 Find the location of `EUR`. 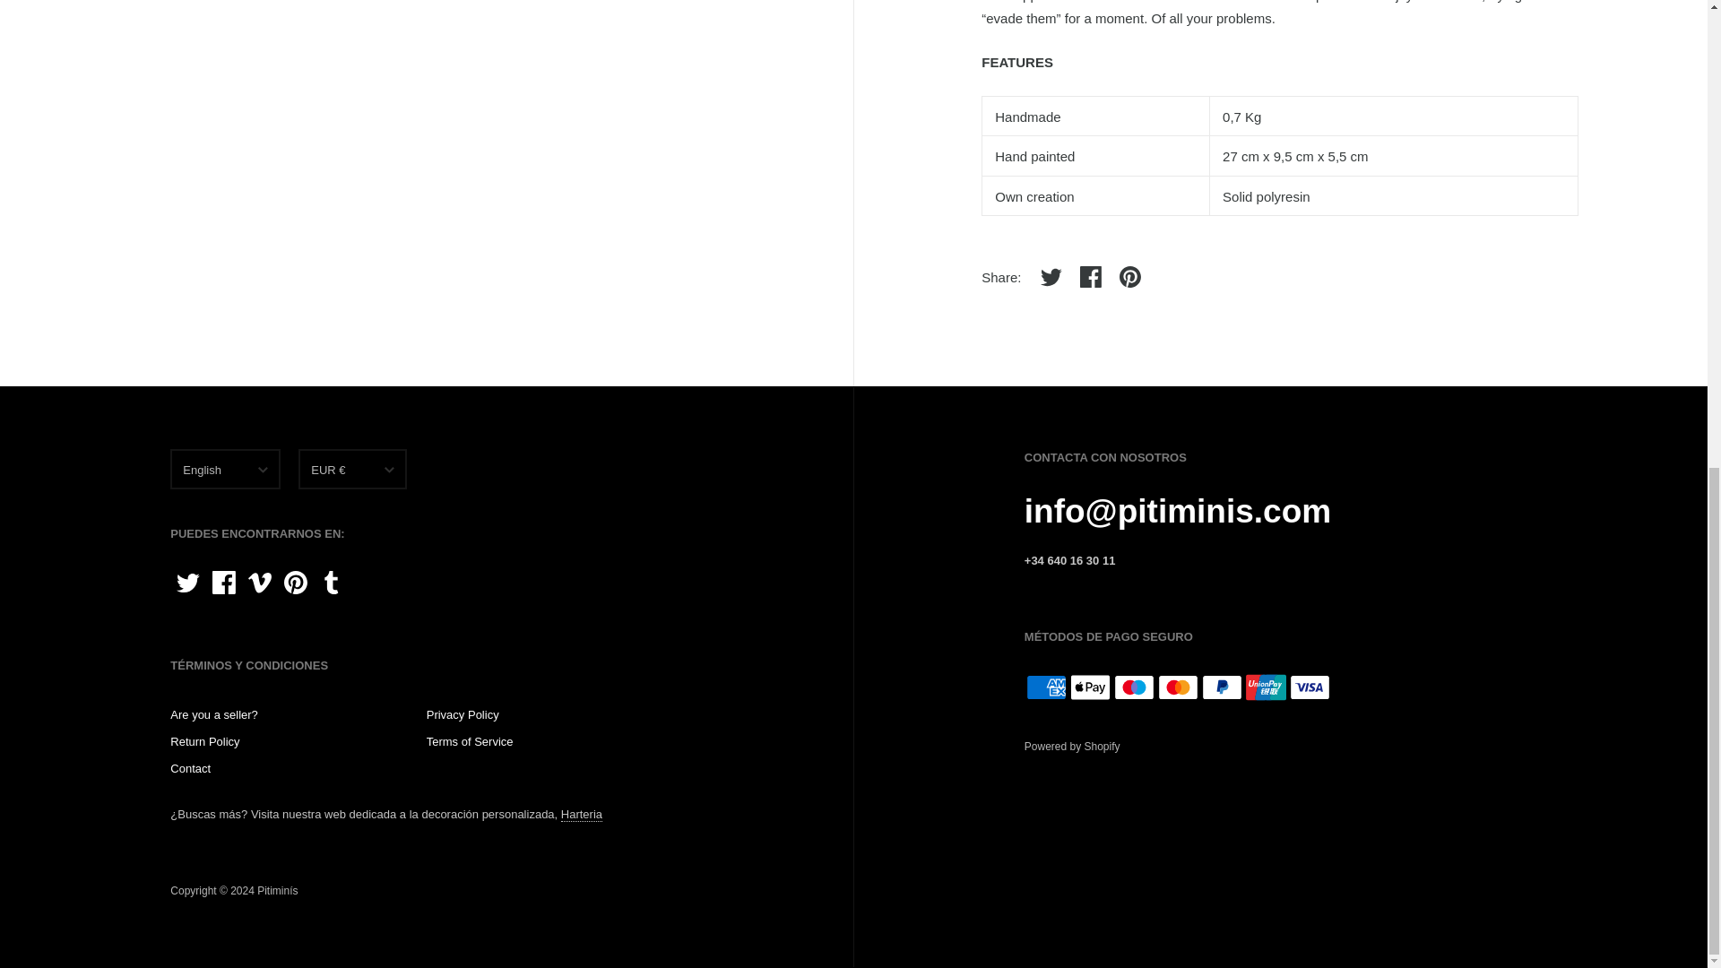

EUR is located at coordinates (351, 537).